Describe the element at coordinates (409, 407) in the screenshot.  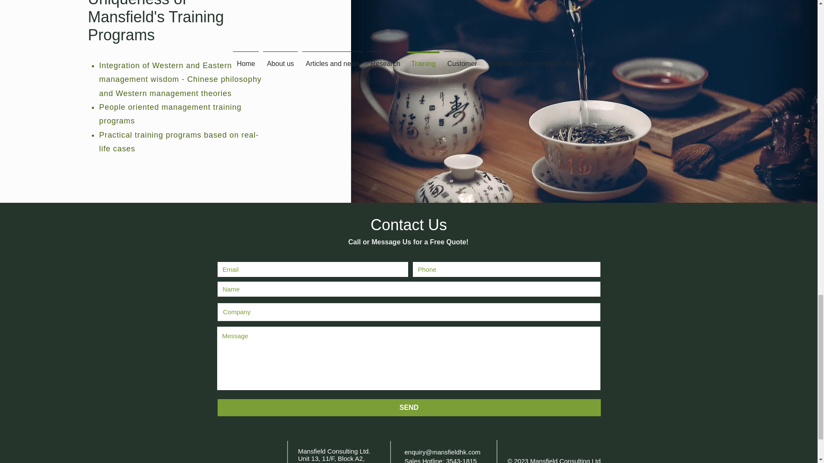
I see `SEND` at that location.